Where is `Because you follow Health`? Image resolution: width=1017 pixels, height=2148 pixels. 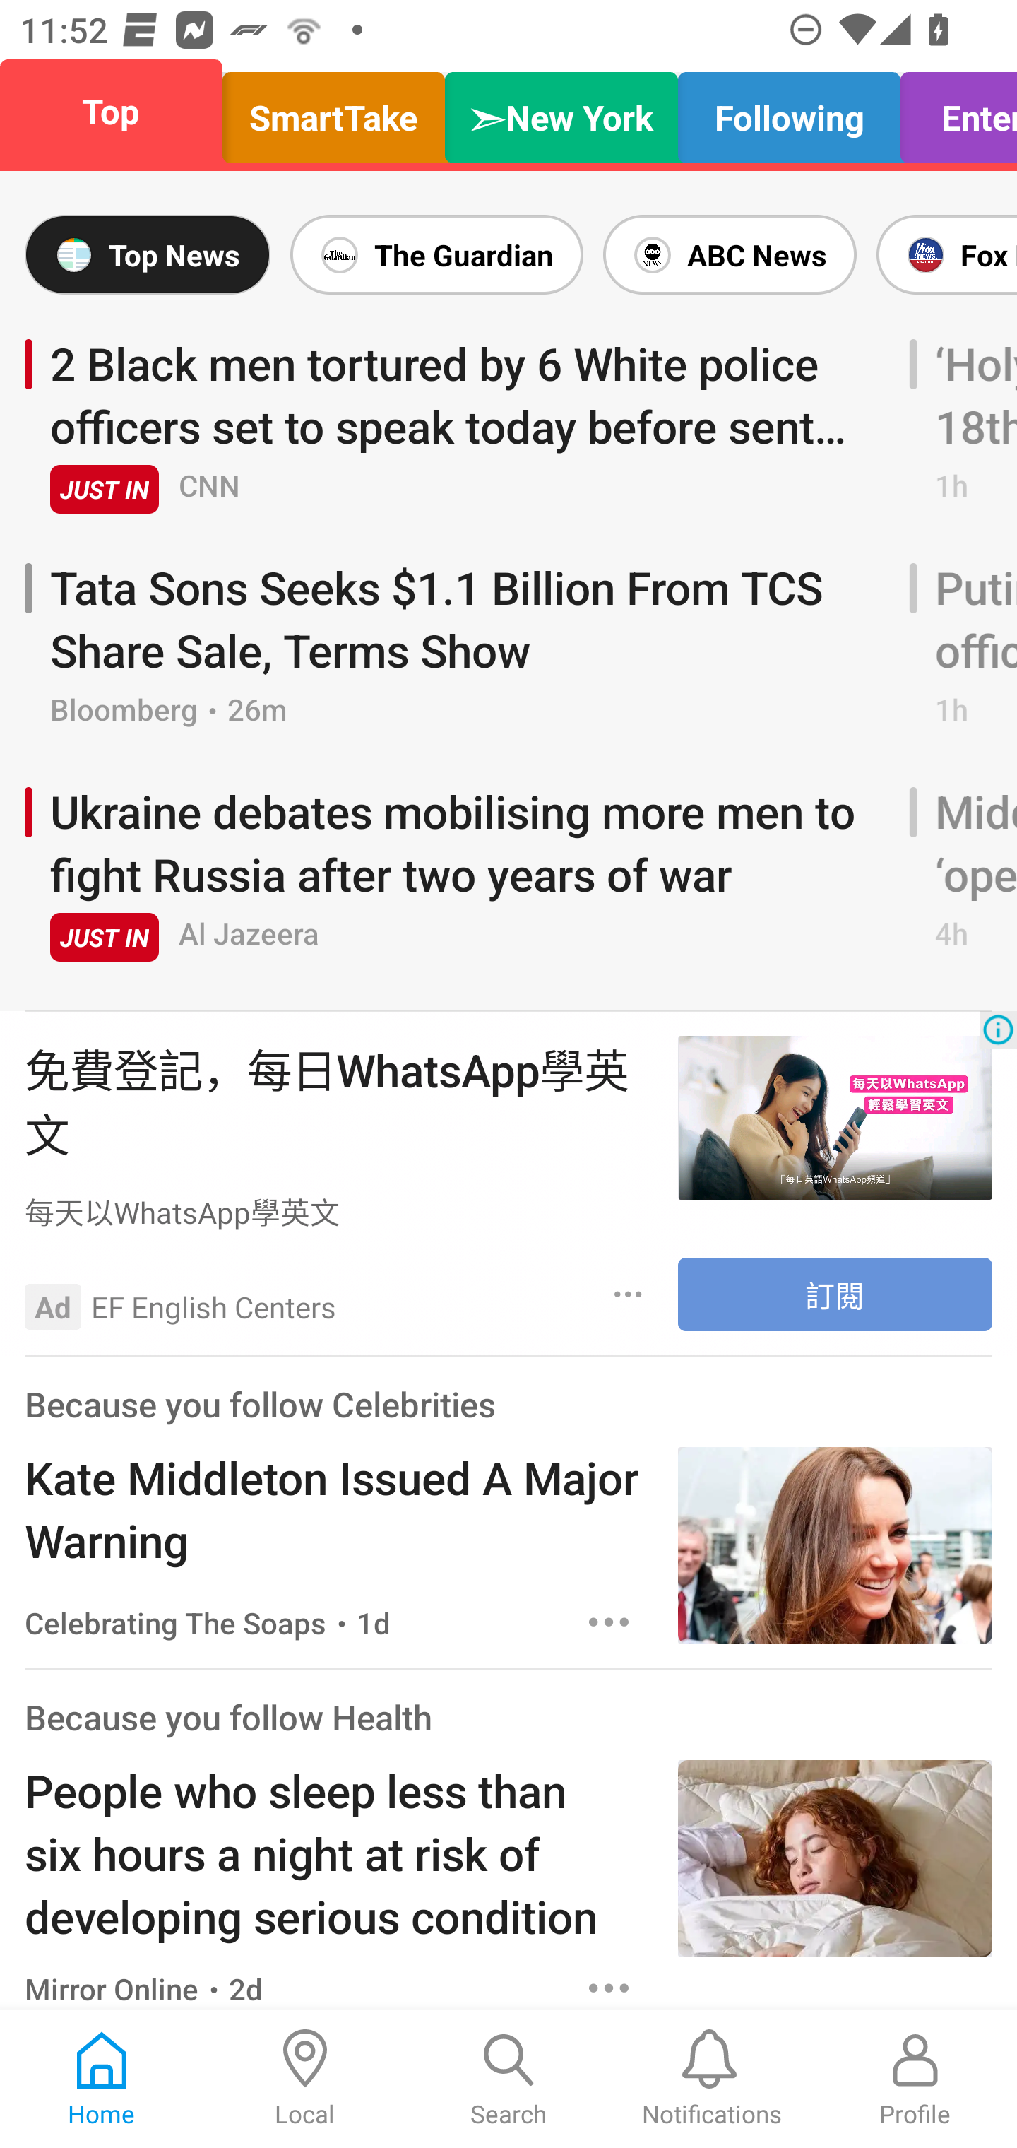 Because you follow Health is located at coordinates (228, 1716).